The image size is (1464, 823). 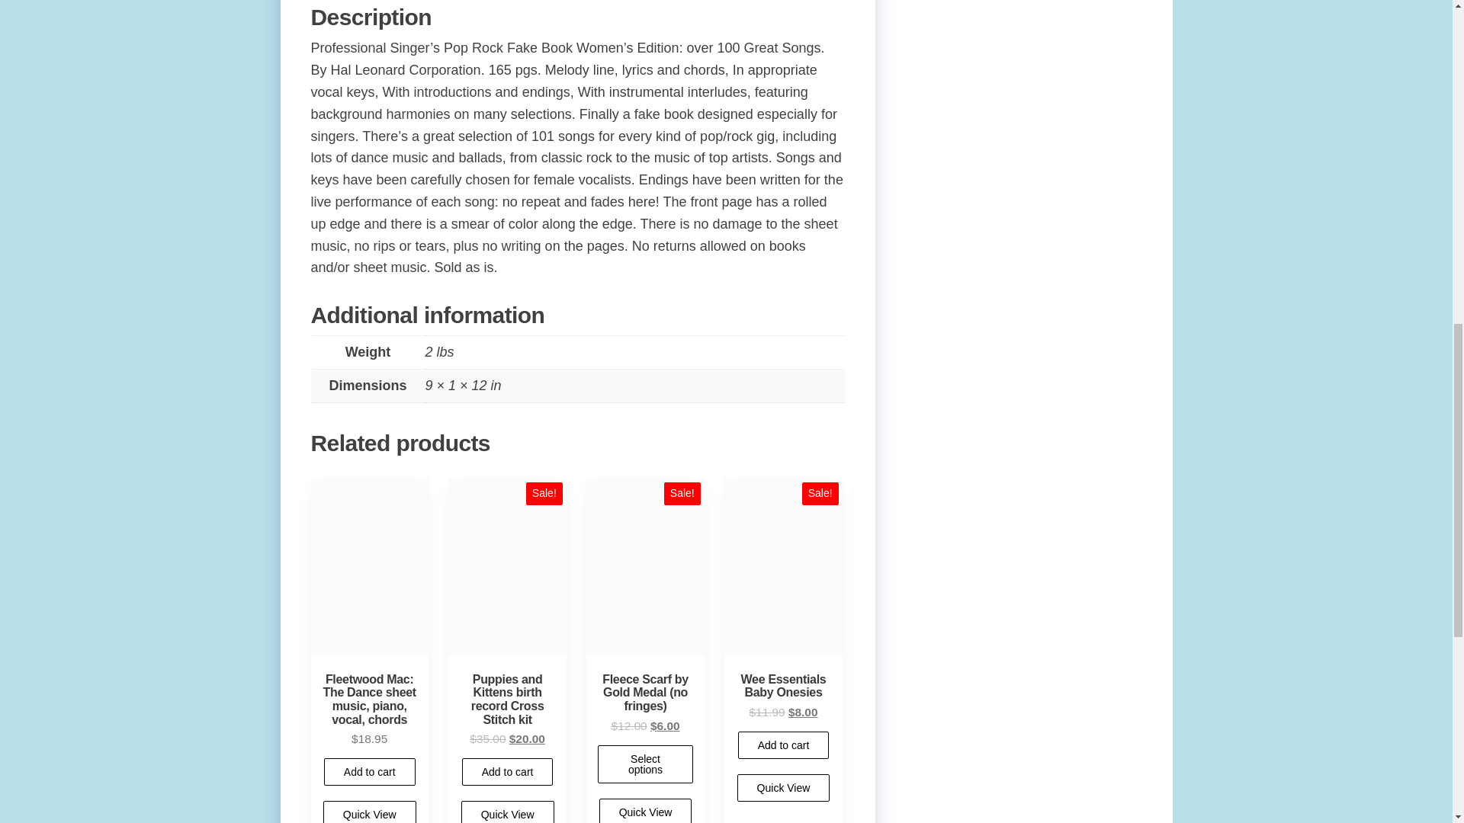 What do you see at coordinates (369, 812) in the screenshot?
I see `Quick View` at bounding box center [369, 812].